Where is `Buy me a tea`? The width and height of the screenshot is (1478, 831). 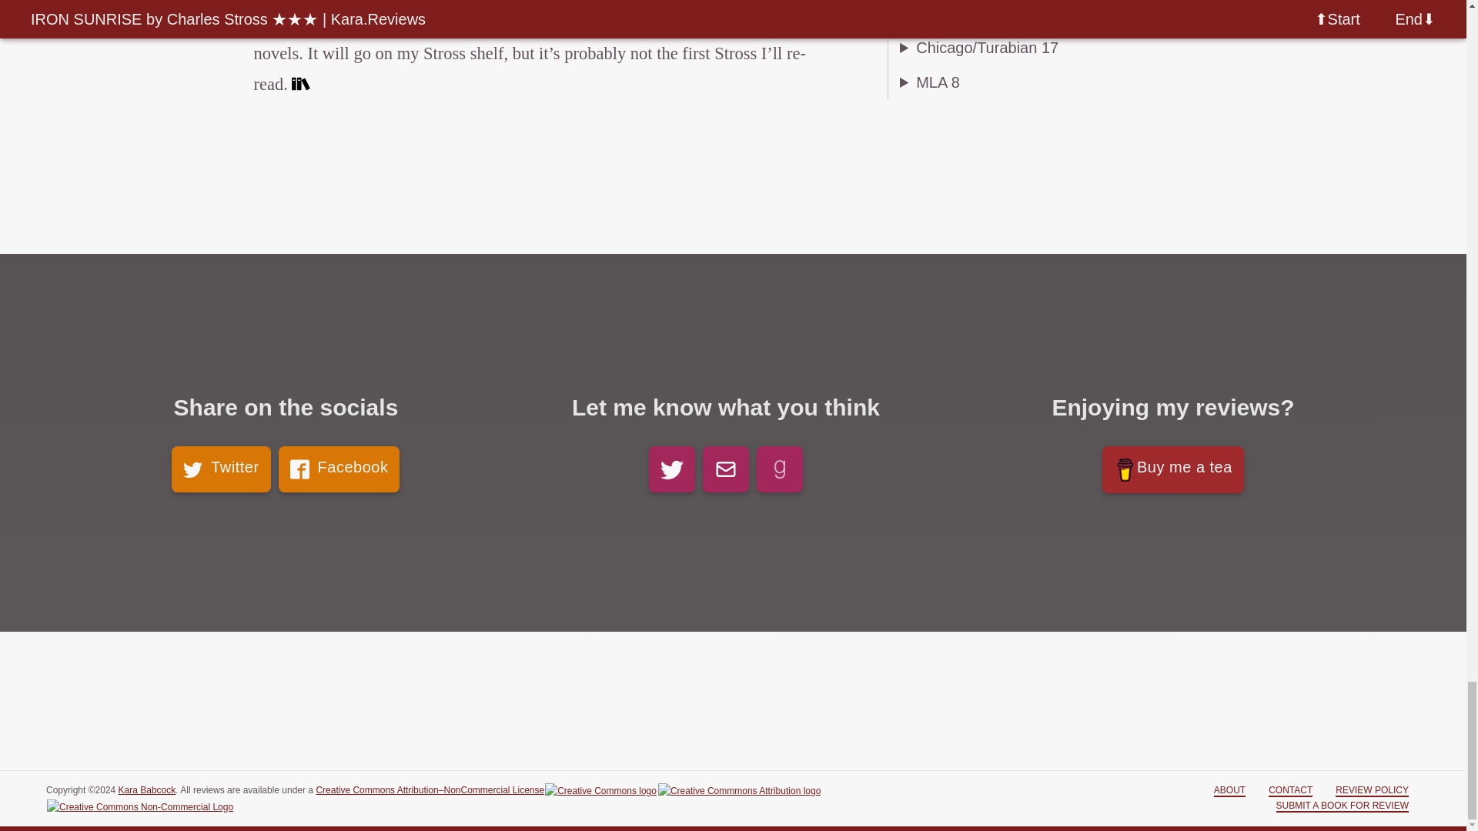
Buy me a tea is located at coordinates (1173, 469).